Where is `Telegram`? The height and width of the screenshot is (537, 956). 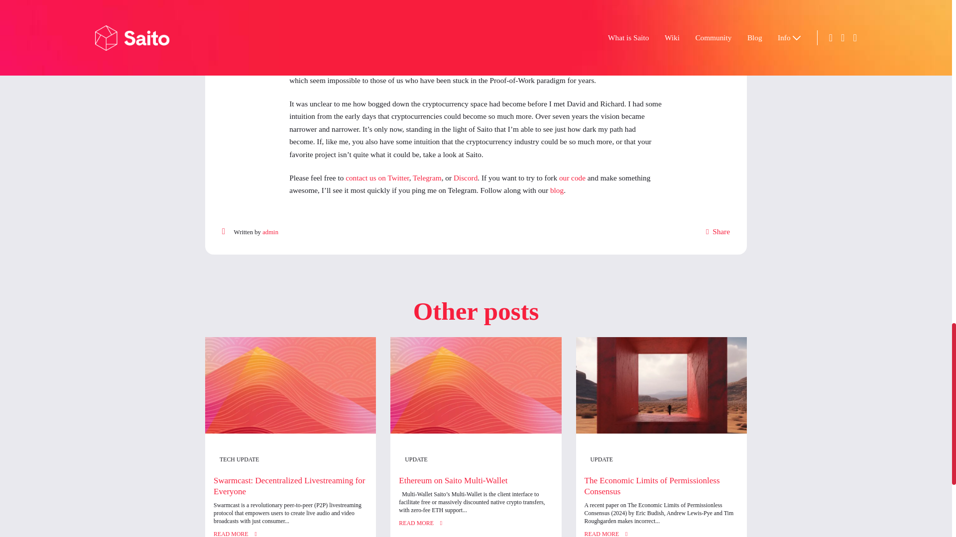
Telegram is located at coordinates (502, 398).